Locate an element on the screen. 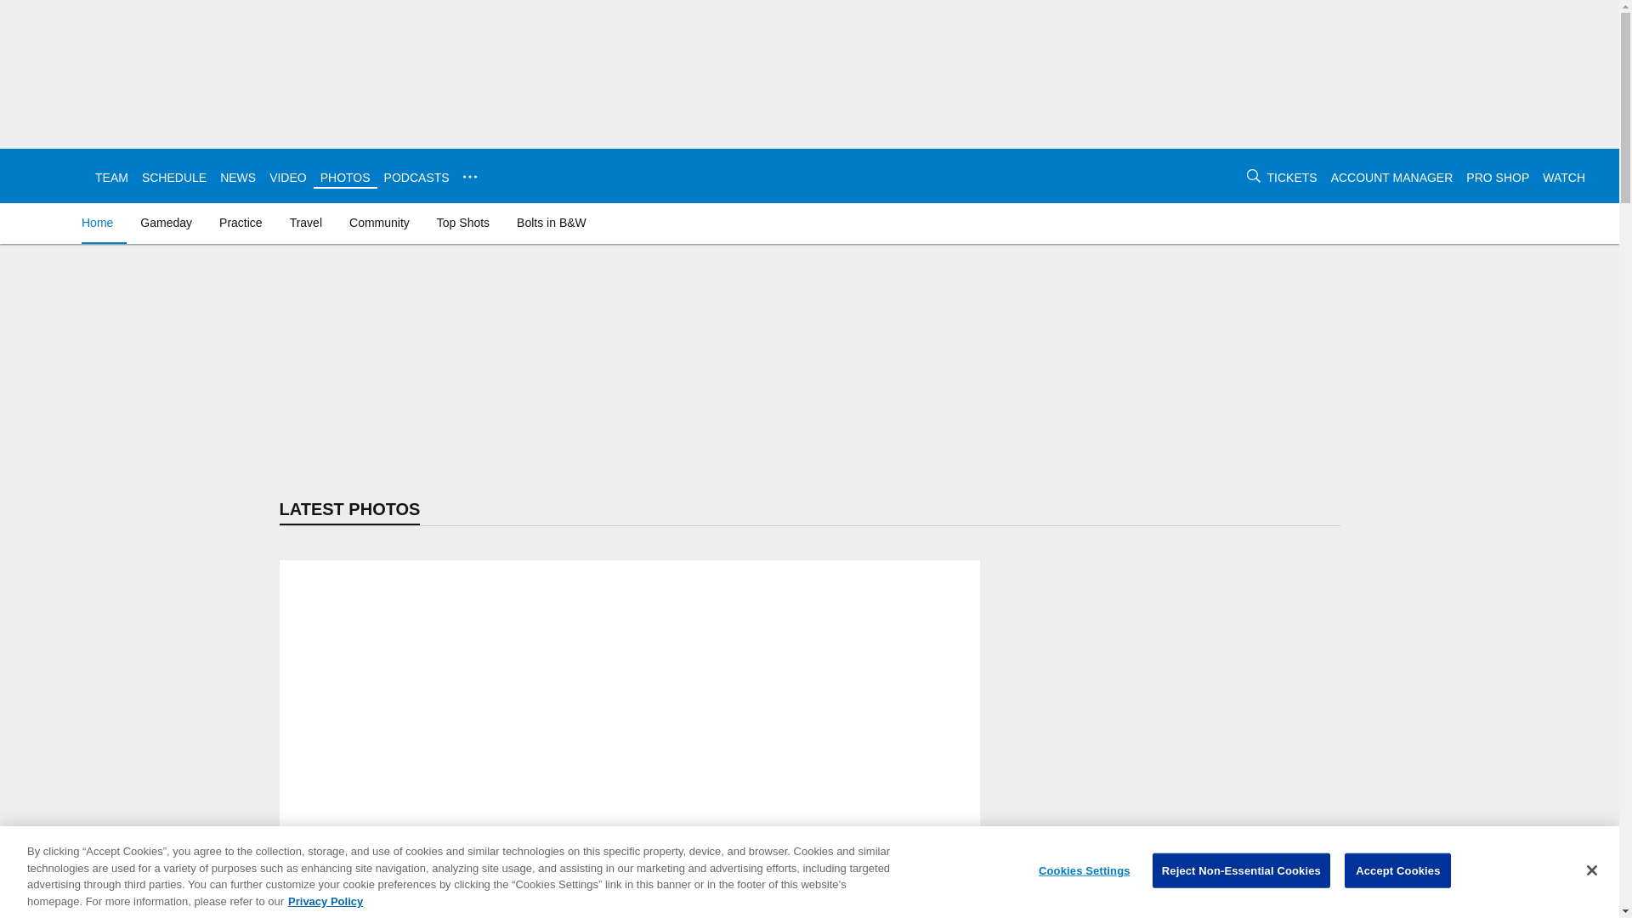 The image size is (1632, 918). WATCH is located at coordinates (1563, 177).